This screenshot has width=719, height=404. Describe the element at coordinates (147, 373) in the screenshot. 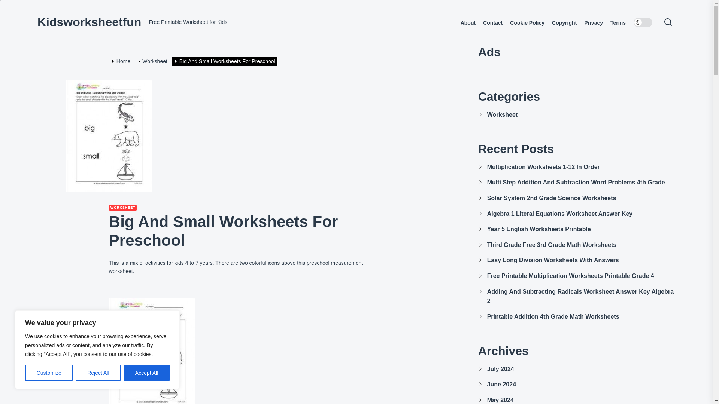

I see `Accept All` at that location.